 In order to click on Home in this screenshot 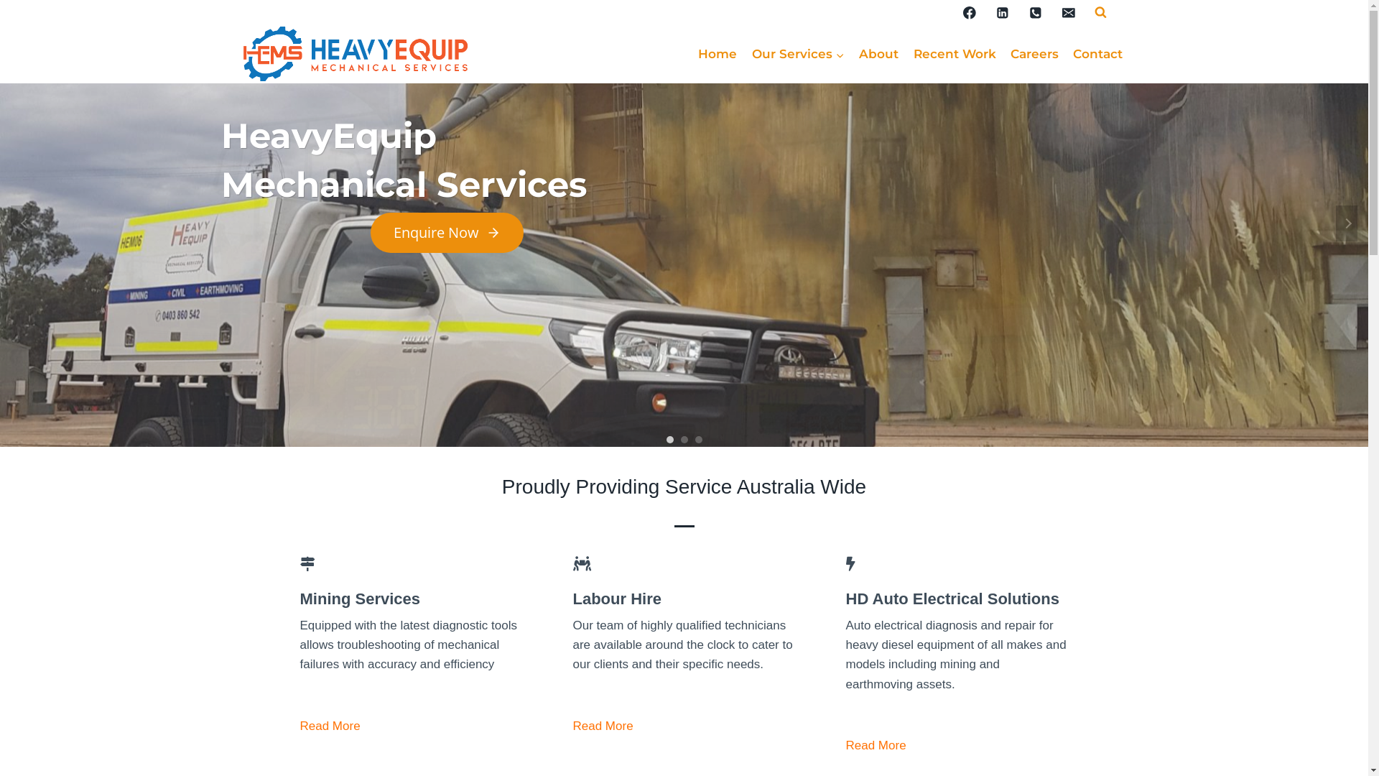, I will do `click(718, 55)`.